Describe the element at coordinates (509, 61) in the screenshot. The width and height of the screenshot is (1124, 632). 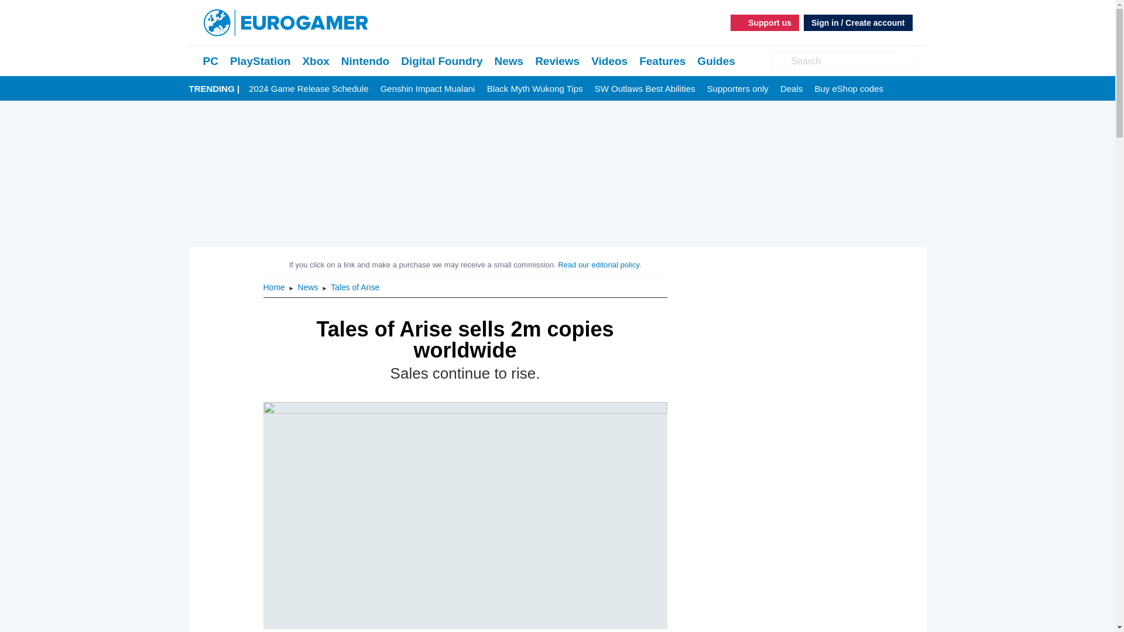
I see `News` at that location.